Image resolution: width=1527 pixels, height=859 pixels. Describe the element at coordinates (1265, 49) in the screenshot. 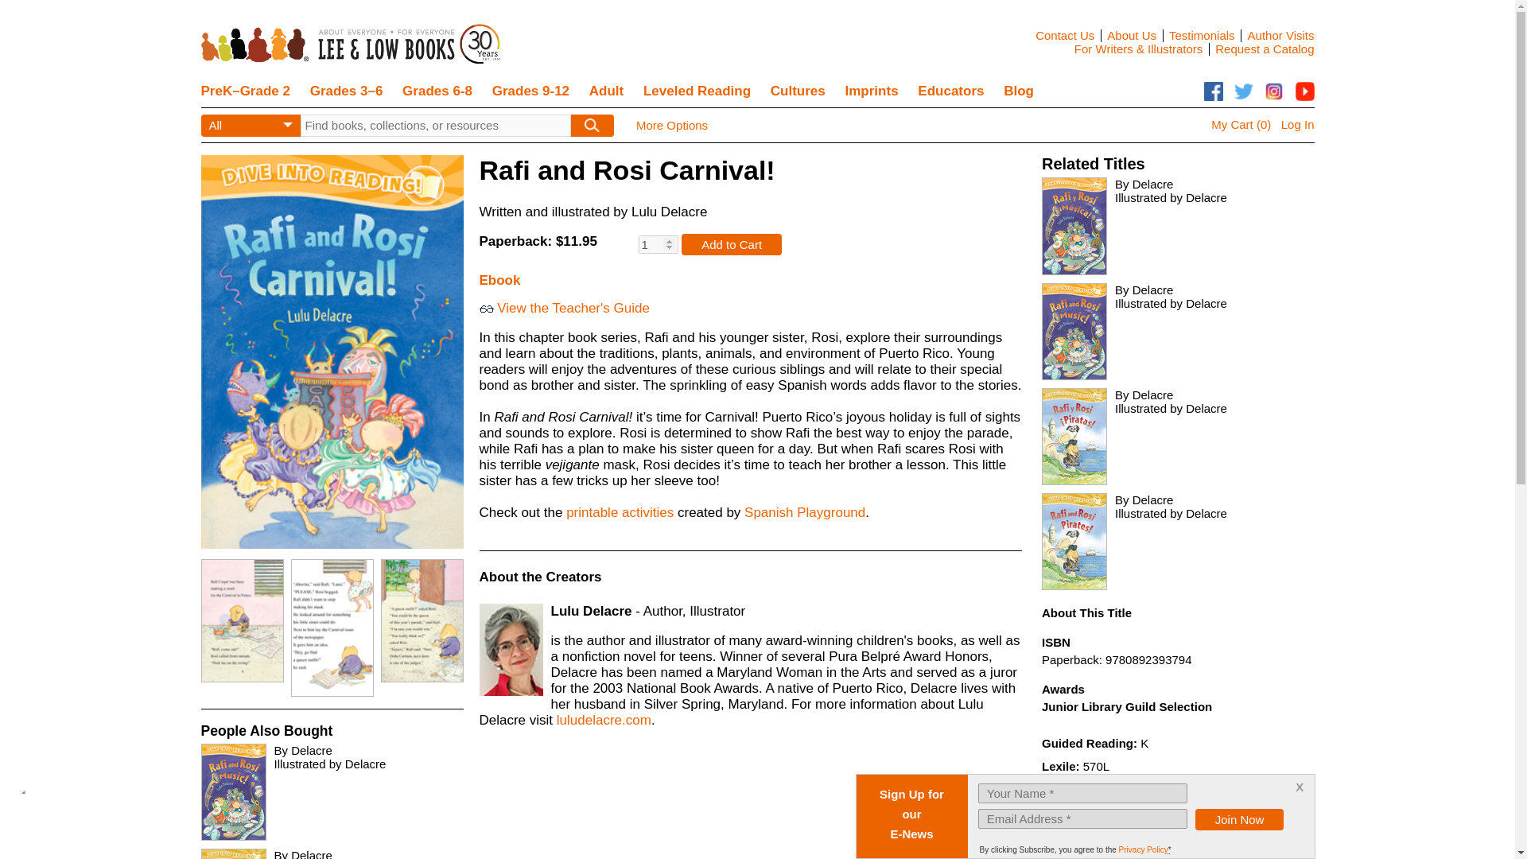

I see `Request a Catalog` at that location.